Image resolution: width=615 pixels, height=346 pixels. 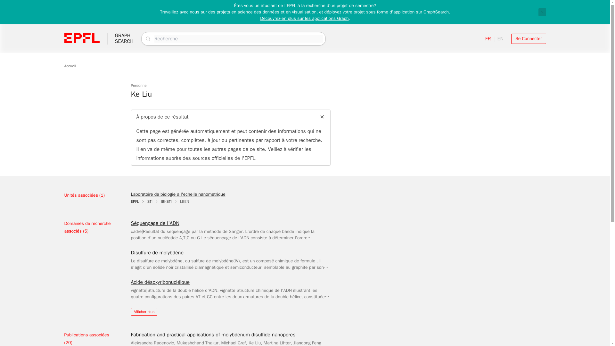 What do you see at coordinates (254, 343) in the screenshot?
I see `Ke Liu` at bounding box center [254, 343].